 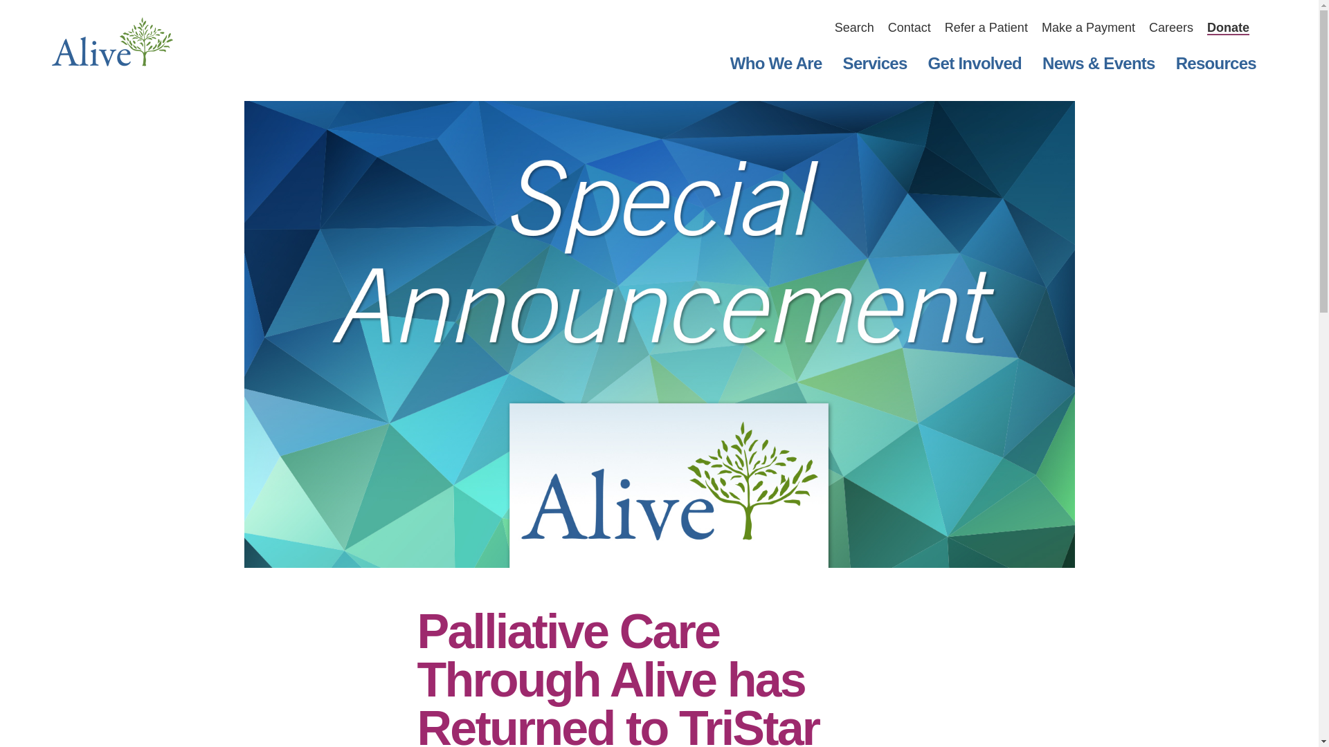 What do you see at coordinates (910, 28) in the screenshot?
I see `Contact` at bounding box center [910, 28].